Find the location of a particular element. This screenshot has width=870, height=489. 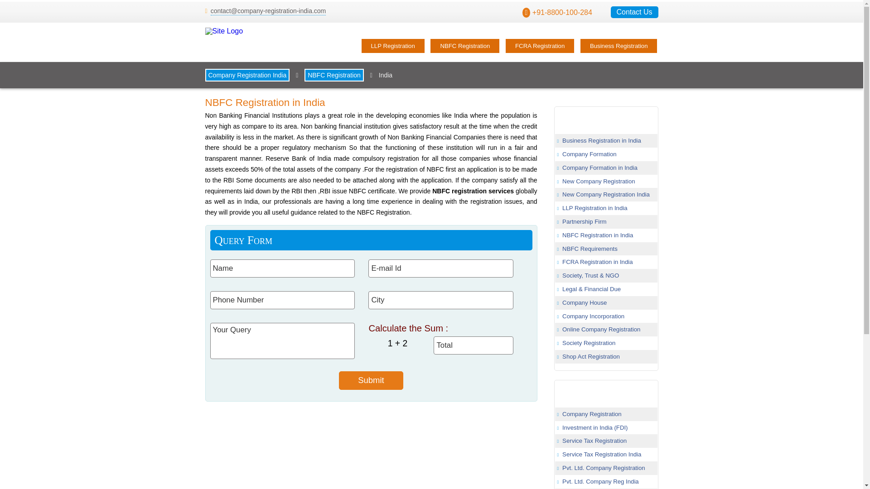

Shop Act Registration is located at coordinates (591, 356).